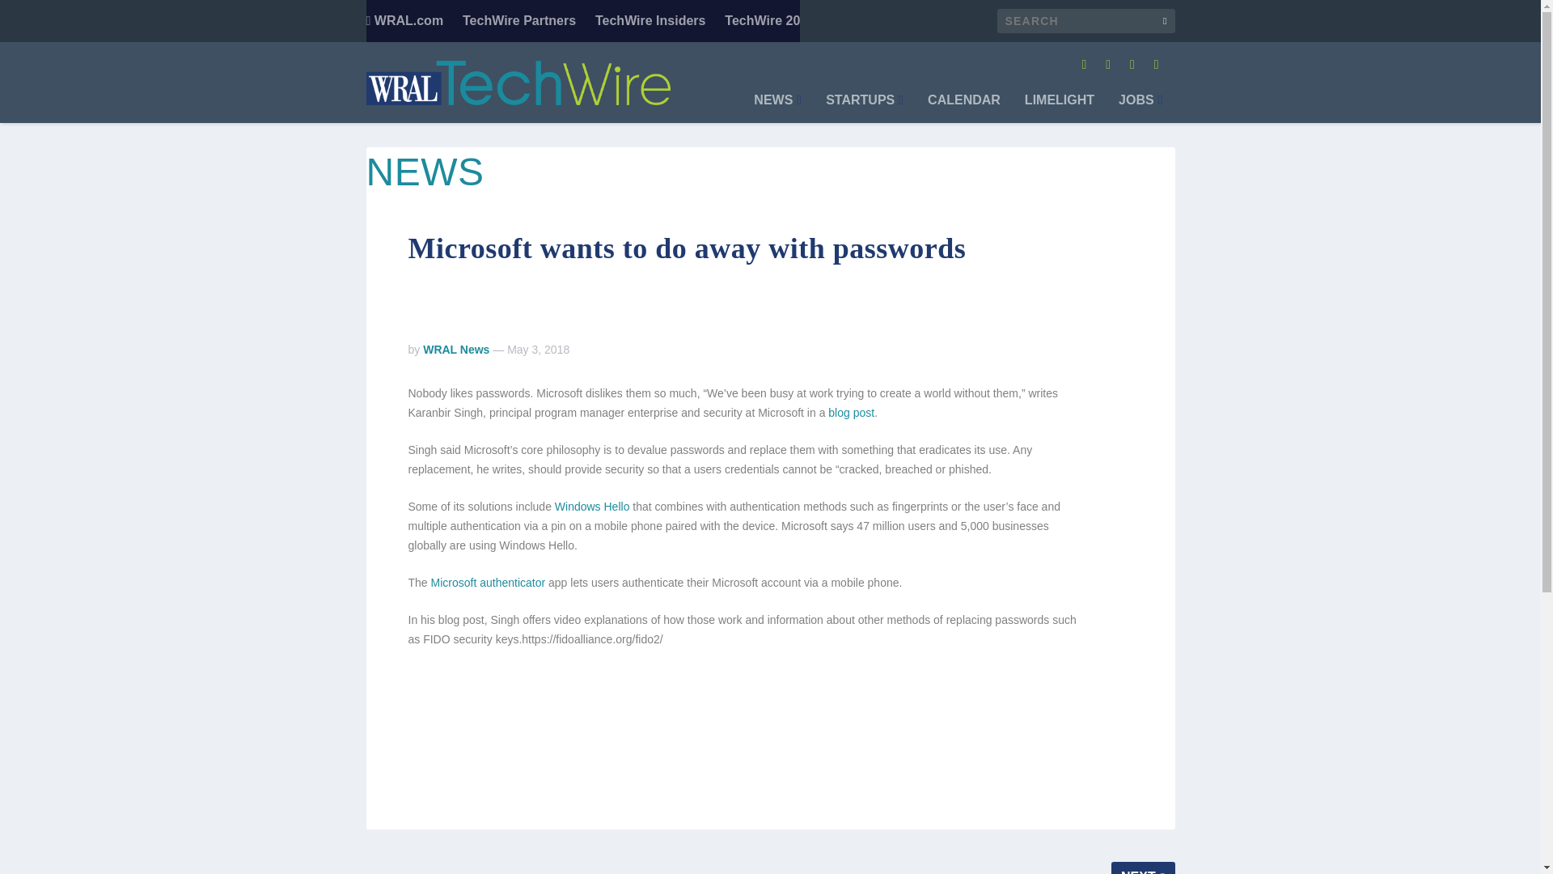 This screenshot has height=874, width=1553. What do you see at coordinates (519, 21) in the screenshot?
I see `TechWire Partners` at bounding box center [519, 21].